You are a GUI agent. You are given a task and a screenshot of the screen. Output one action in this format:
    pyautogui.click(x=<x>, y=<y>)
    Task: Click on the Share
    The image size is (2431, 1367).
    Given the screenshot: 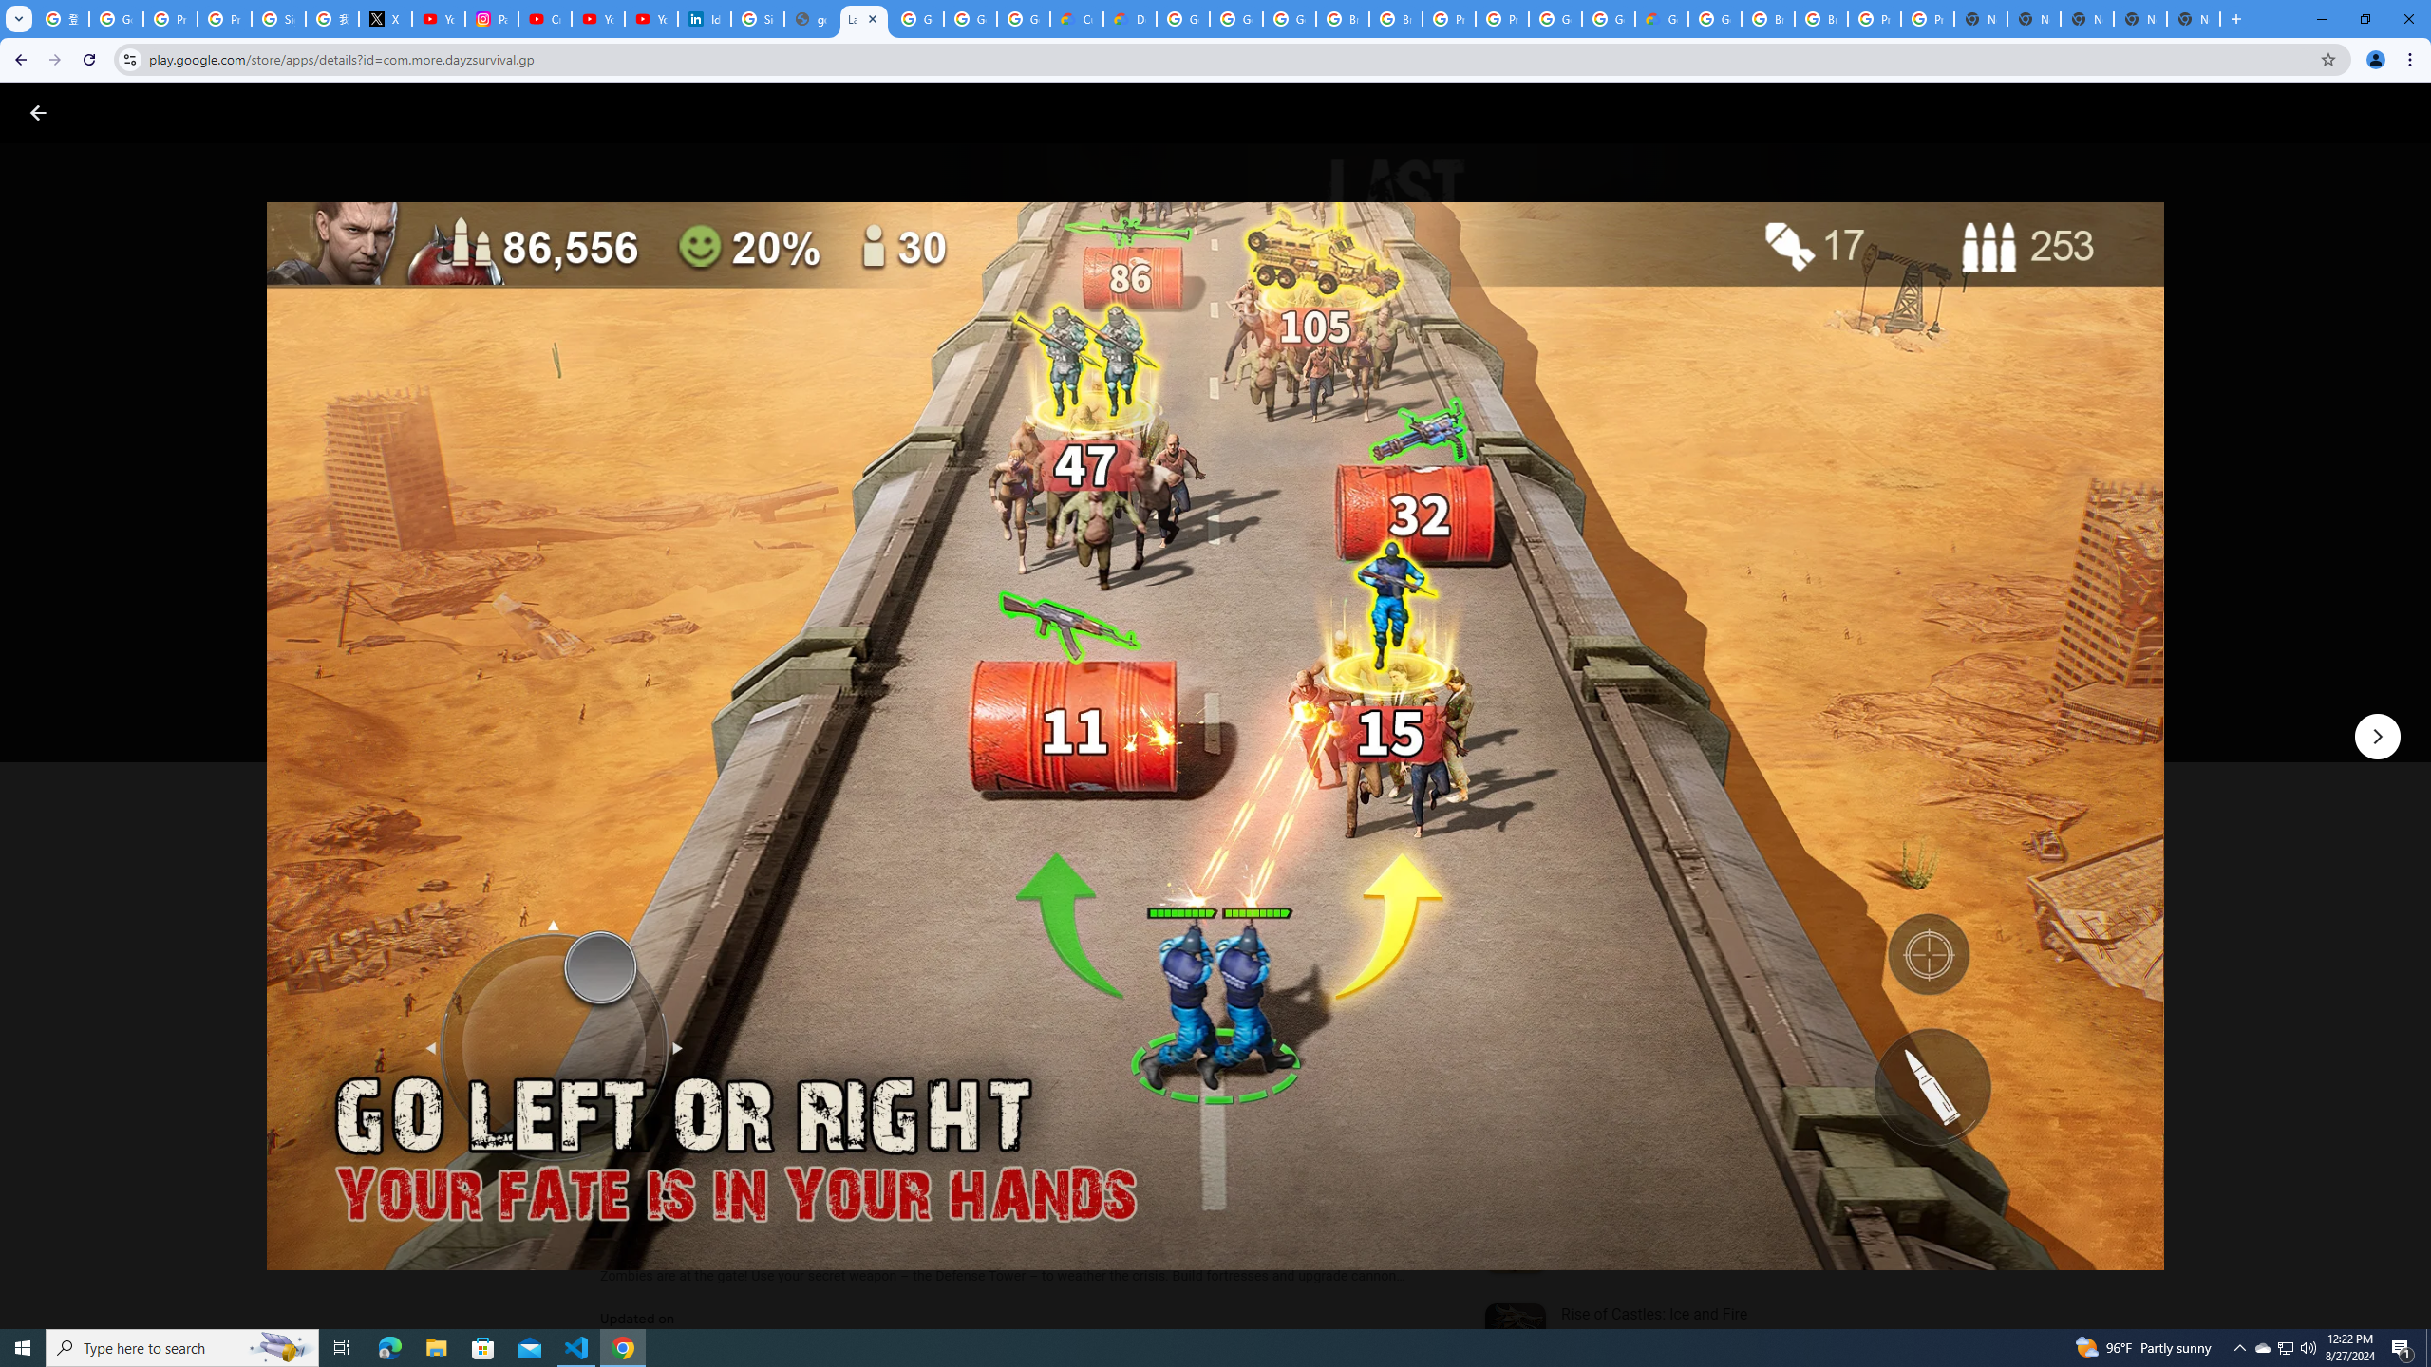 What is the action you would take?
    pyautogui.click(x=845, y=706)
    